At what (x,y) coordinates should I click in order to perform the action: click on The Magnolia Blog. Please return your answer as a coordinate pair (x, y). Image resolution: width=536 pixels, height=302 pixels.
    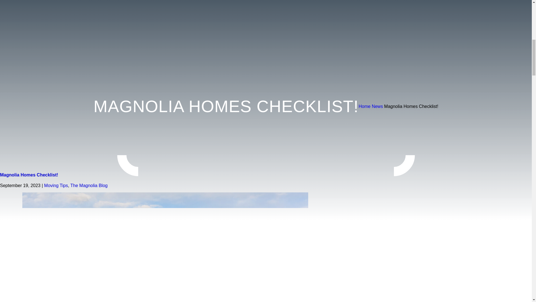
    Looking at the image, I should click on (89, 185).